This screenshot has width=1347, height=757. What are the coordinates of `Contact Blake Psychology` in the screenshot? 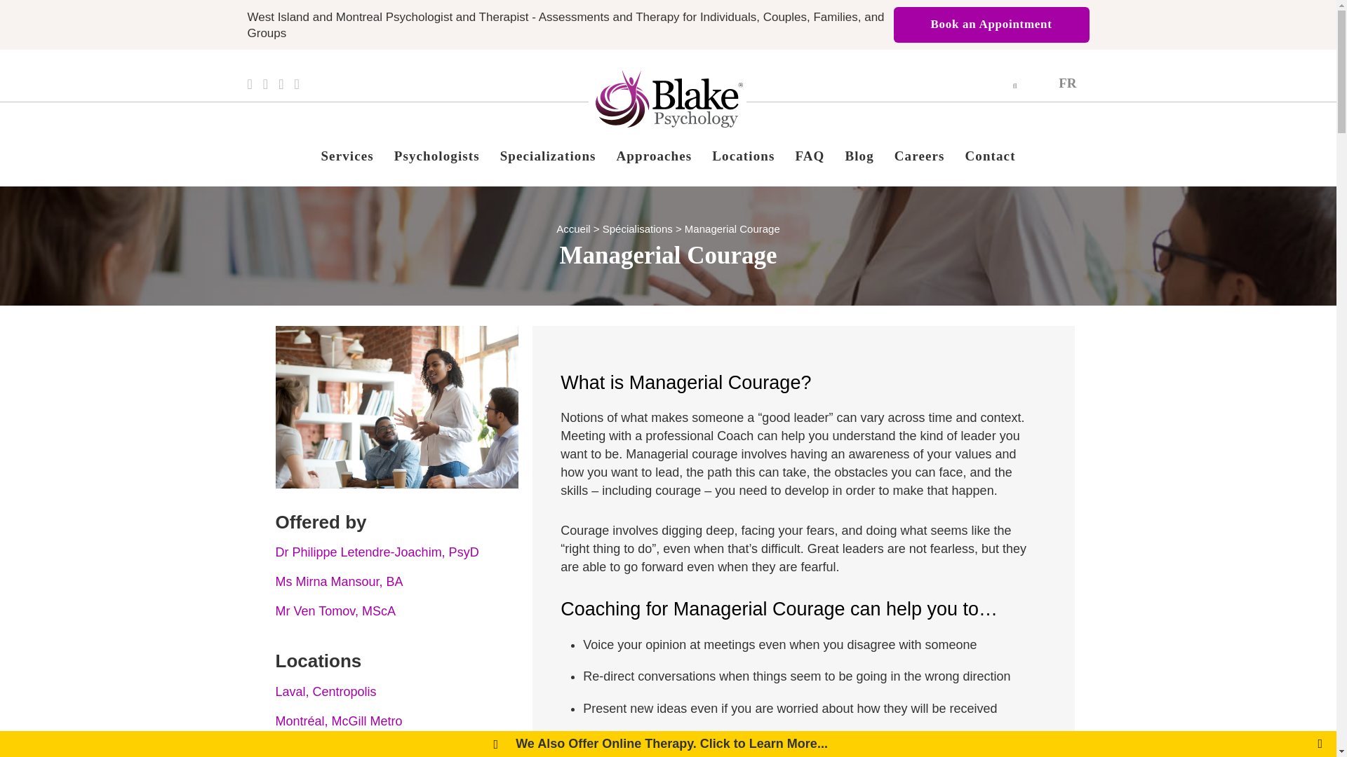 It's located at (990, 156).